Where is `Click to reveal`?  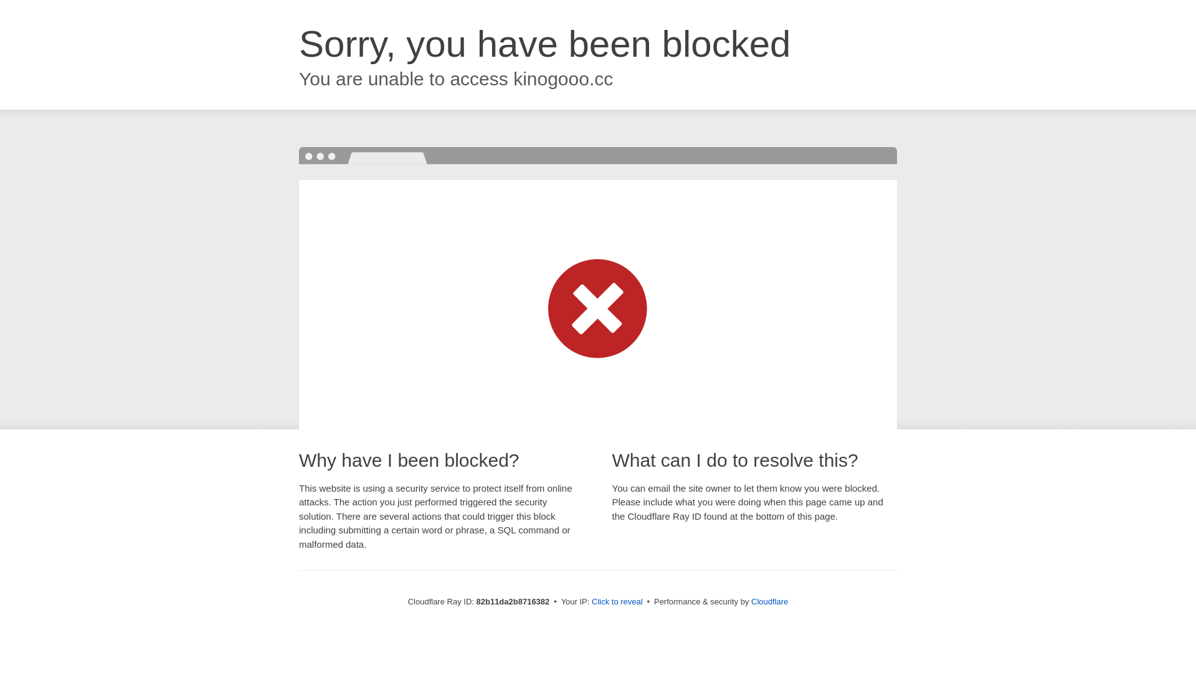 Click to reveal is located at coordinates (617, 602).